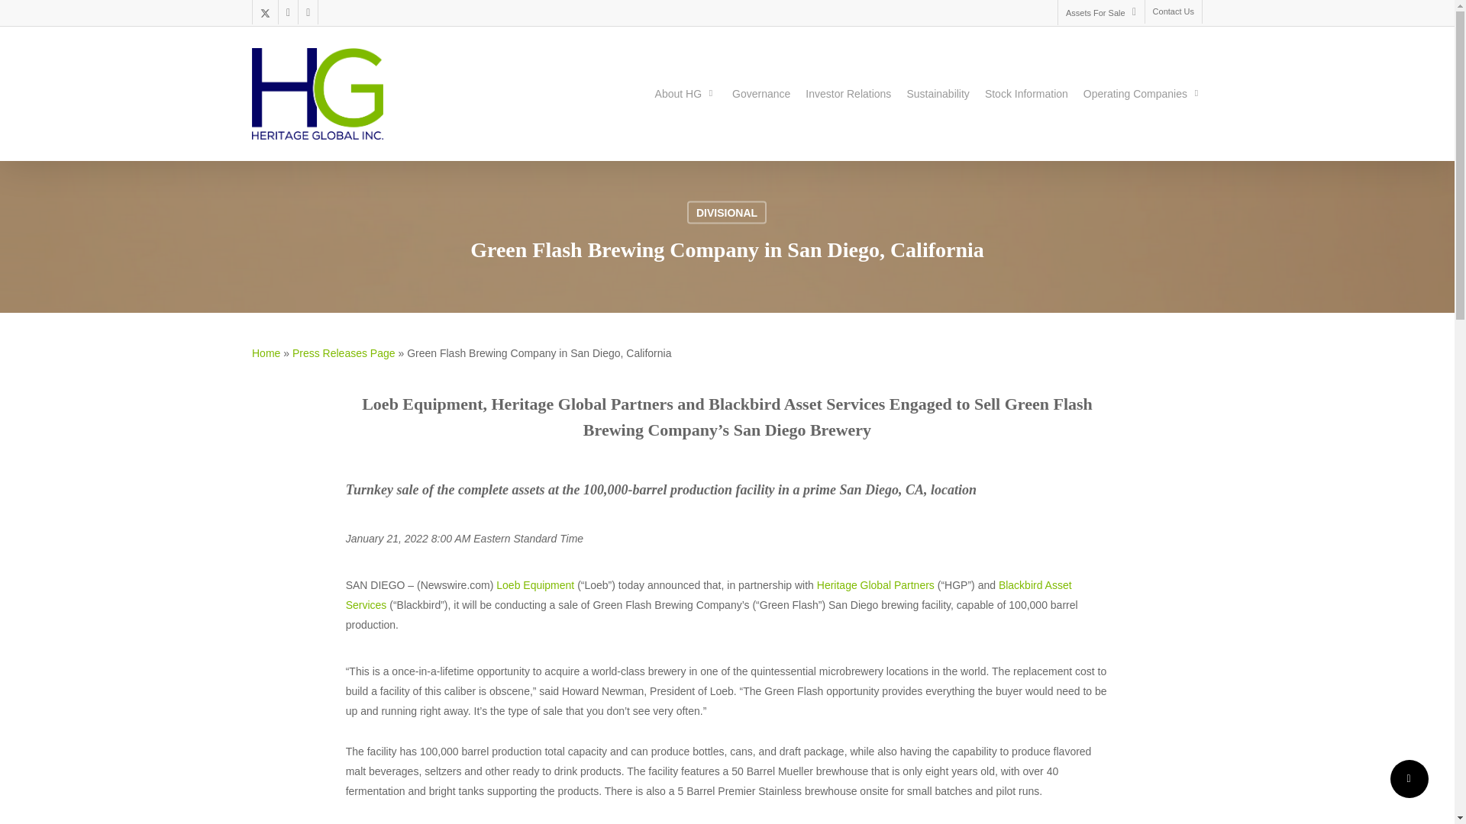 Image resolution: width=1466 pixels, height=824 pixels. I want to click on Contact Us, so click(1173, 12).